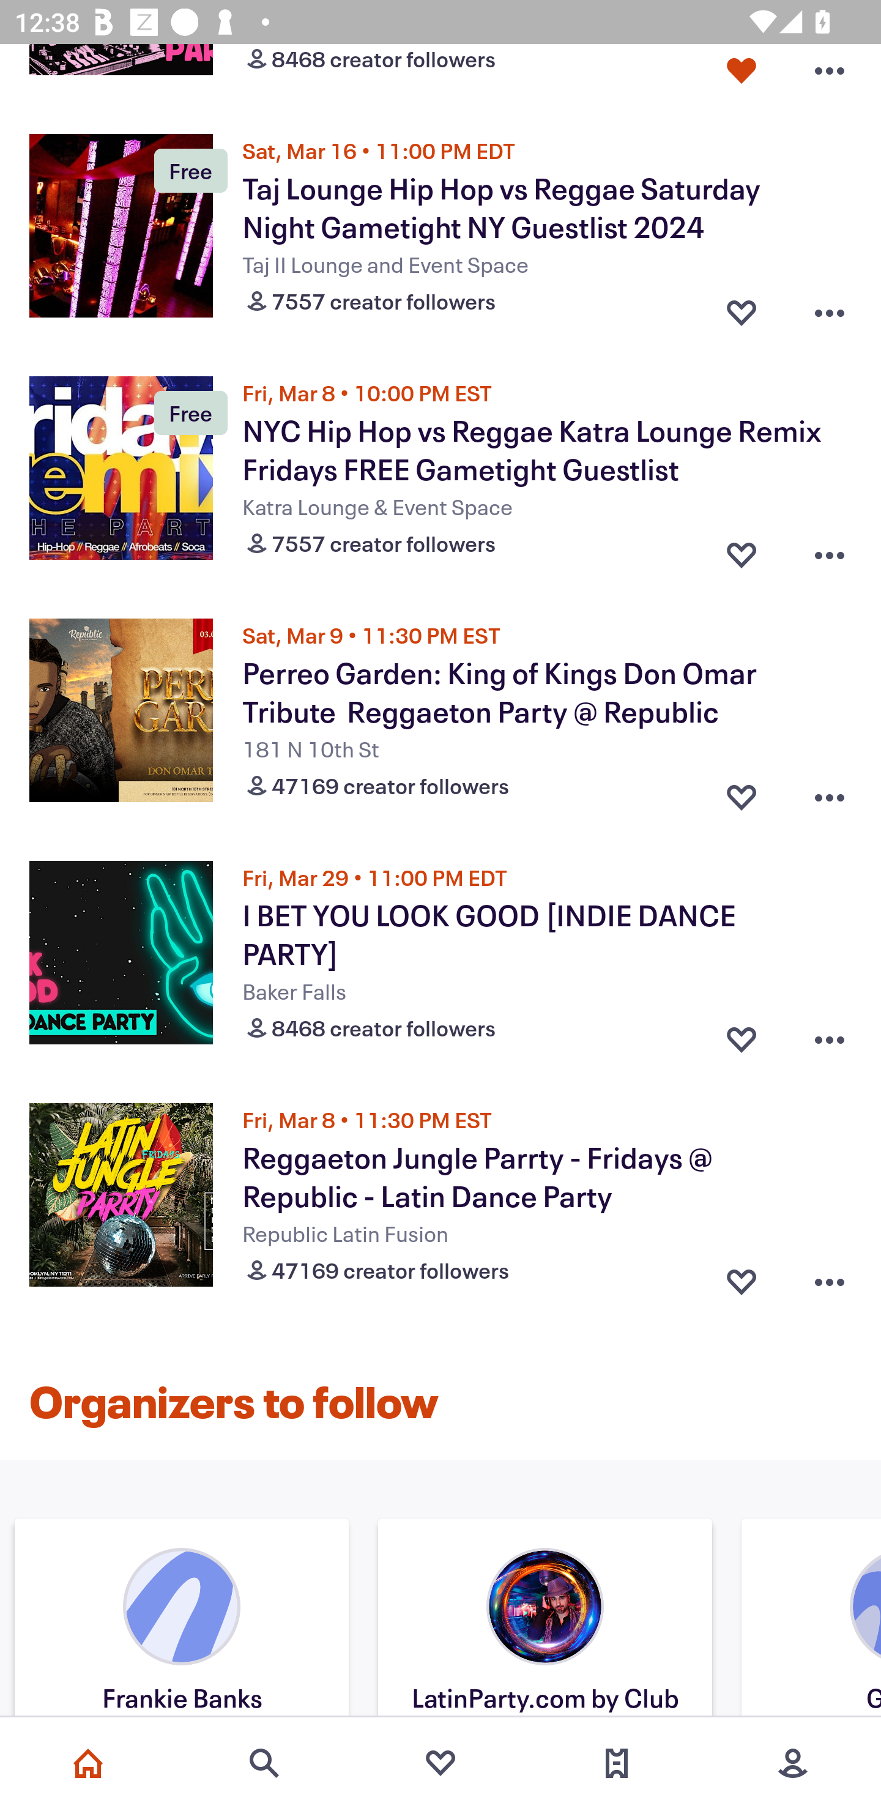  What do you see at coordinates (830, 1035) in the screenshot?
I see `Overflow menu button` at bounding box center [830, 1035].